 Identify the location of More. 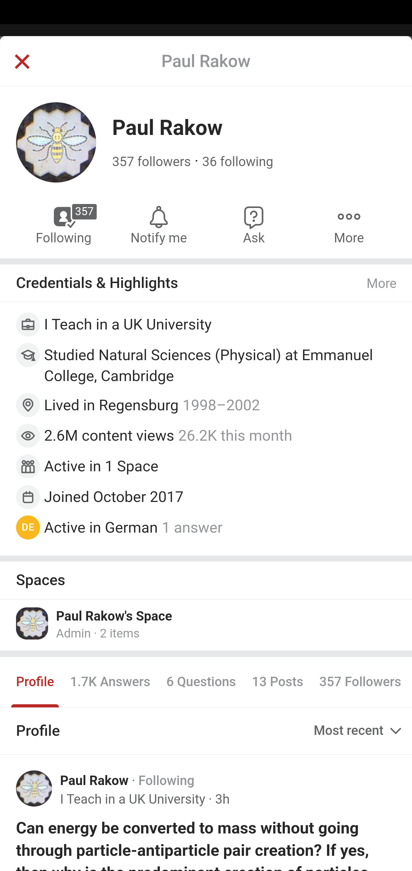
(349, 225).